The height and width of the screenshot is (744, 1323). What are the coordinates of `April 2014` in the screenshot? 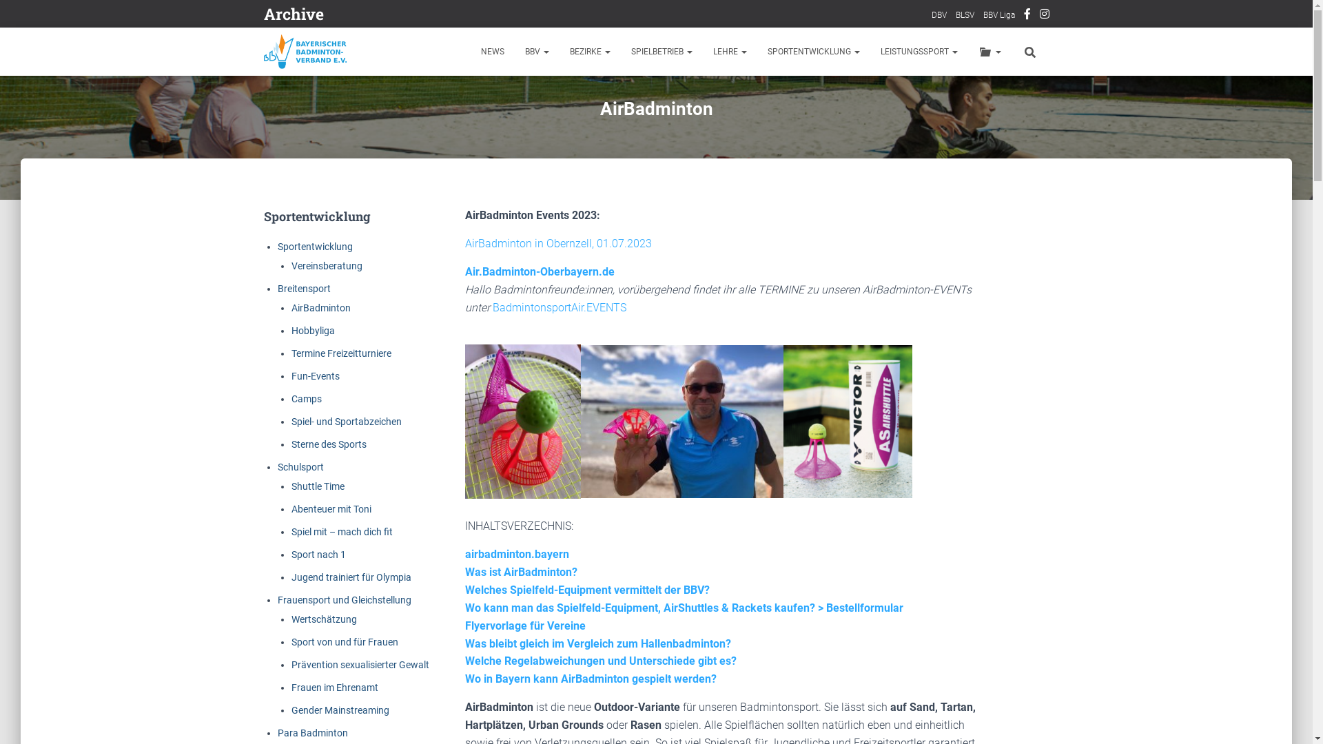 It's located at (343, 568).